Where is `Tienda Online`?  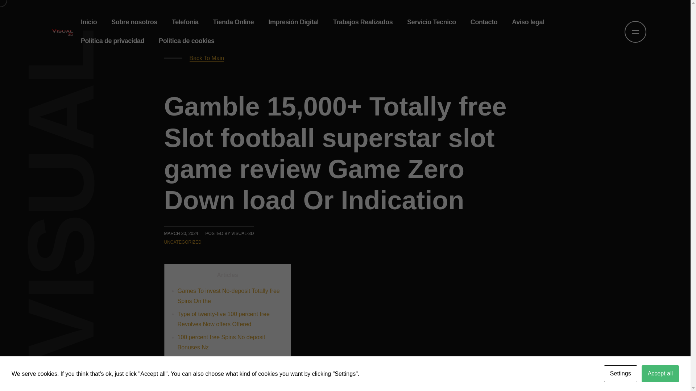
Tienda Online is located at coordinates (233, 22).